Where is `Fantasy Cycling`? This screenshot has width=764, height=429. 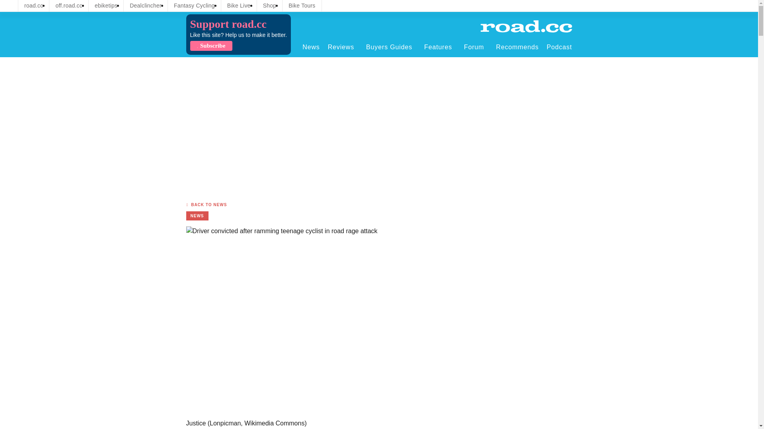
Fantasy Cycling is located at coordinates (194, 6).